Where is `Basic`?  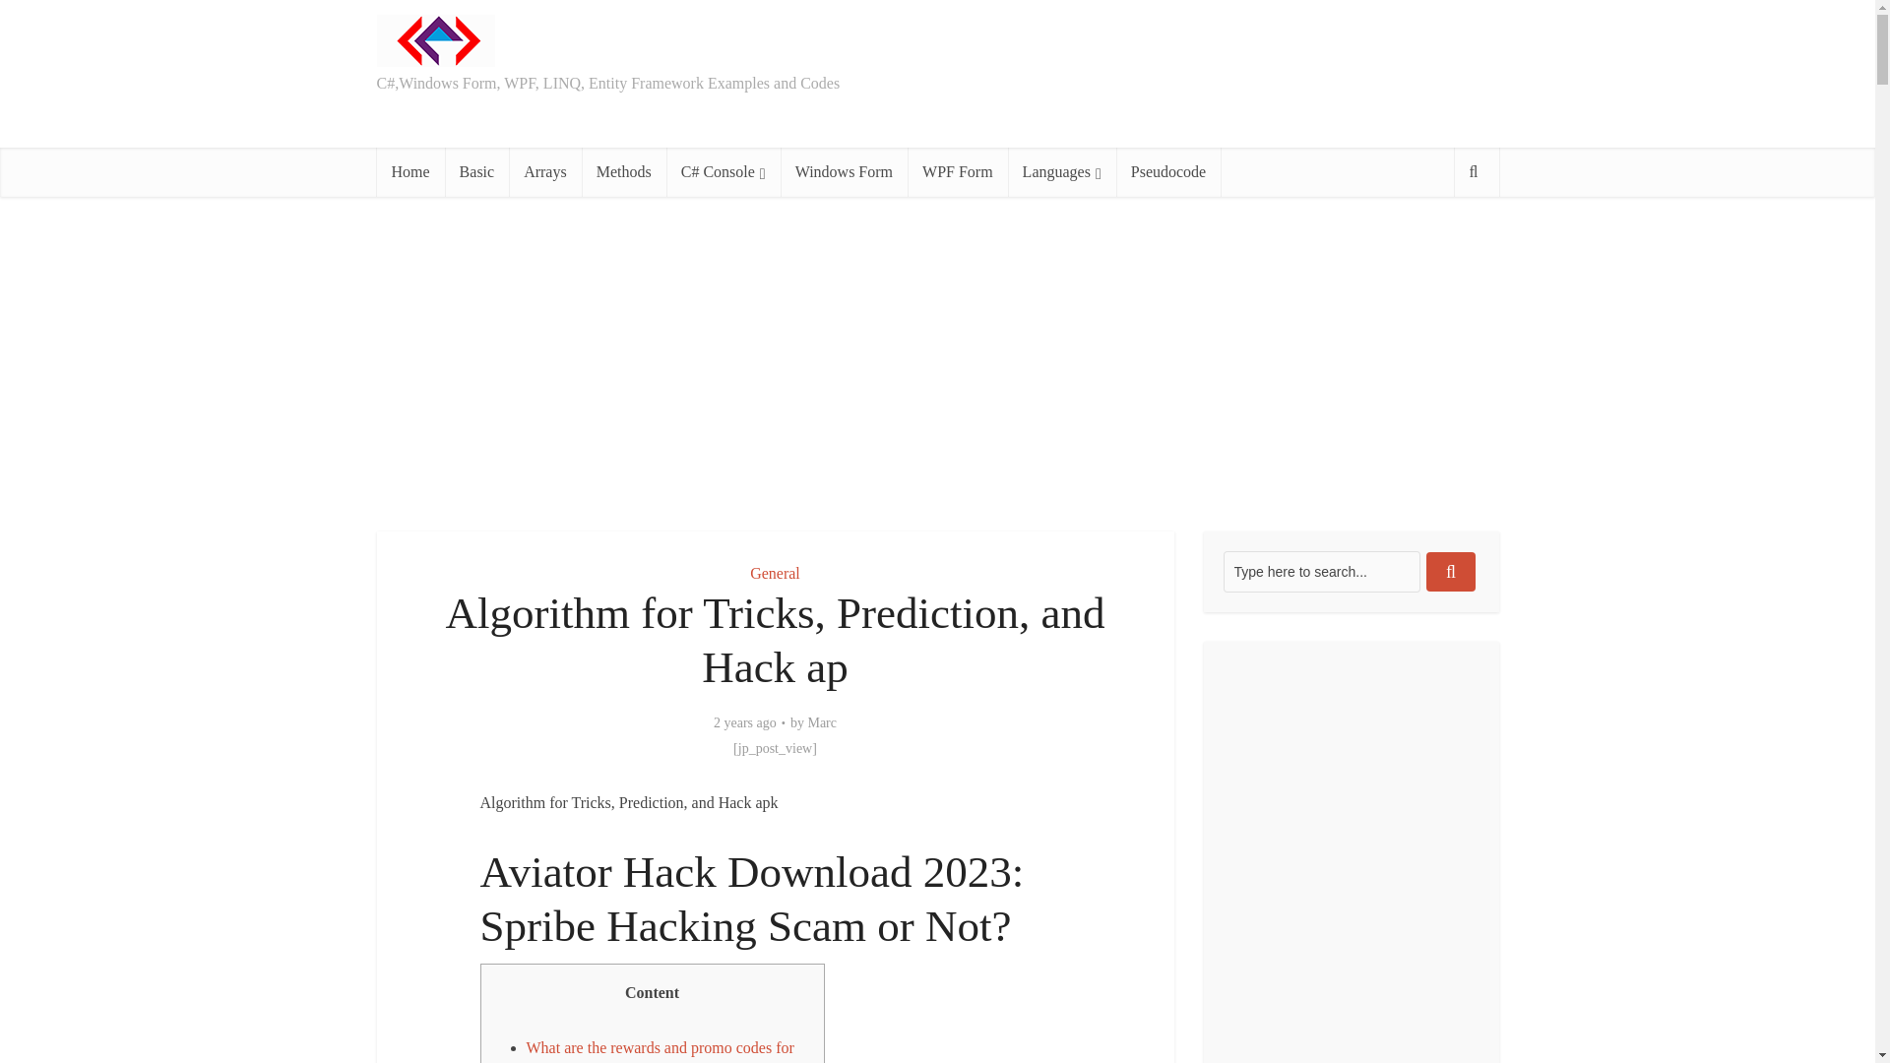
Basic is located at coordinates (476, 171).